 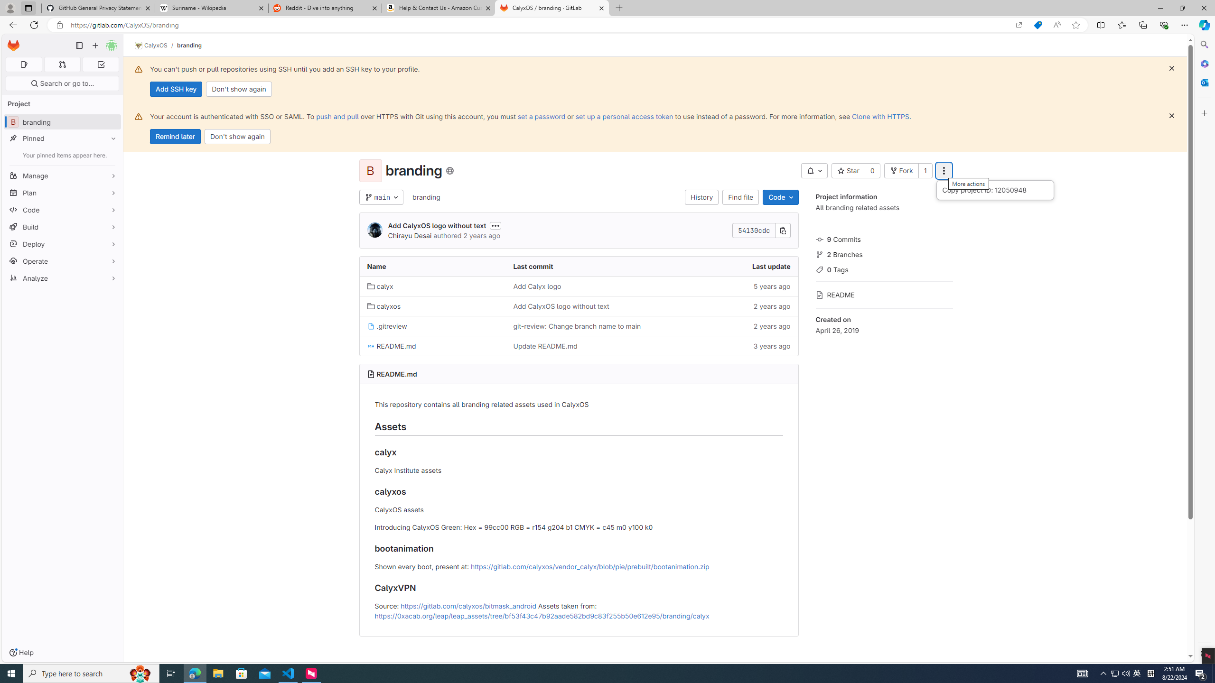 I want to click on README.md, so click(x=432, y=346).